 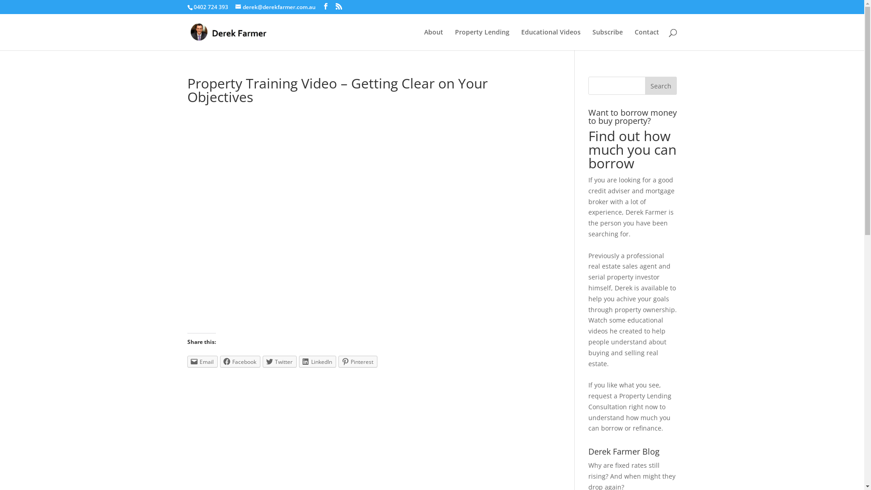 I want to click on understand about buying and selling real estate, so click(x=627, y=353).